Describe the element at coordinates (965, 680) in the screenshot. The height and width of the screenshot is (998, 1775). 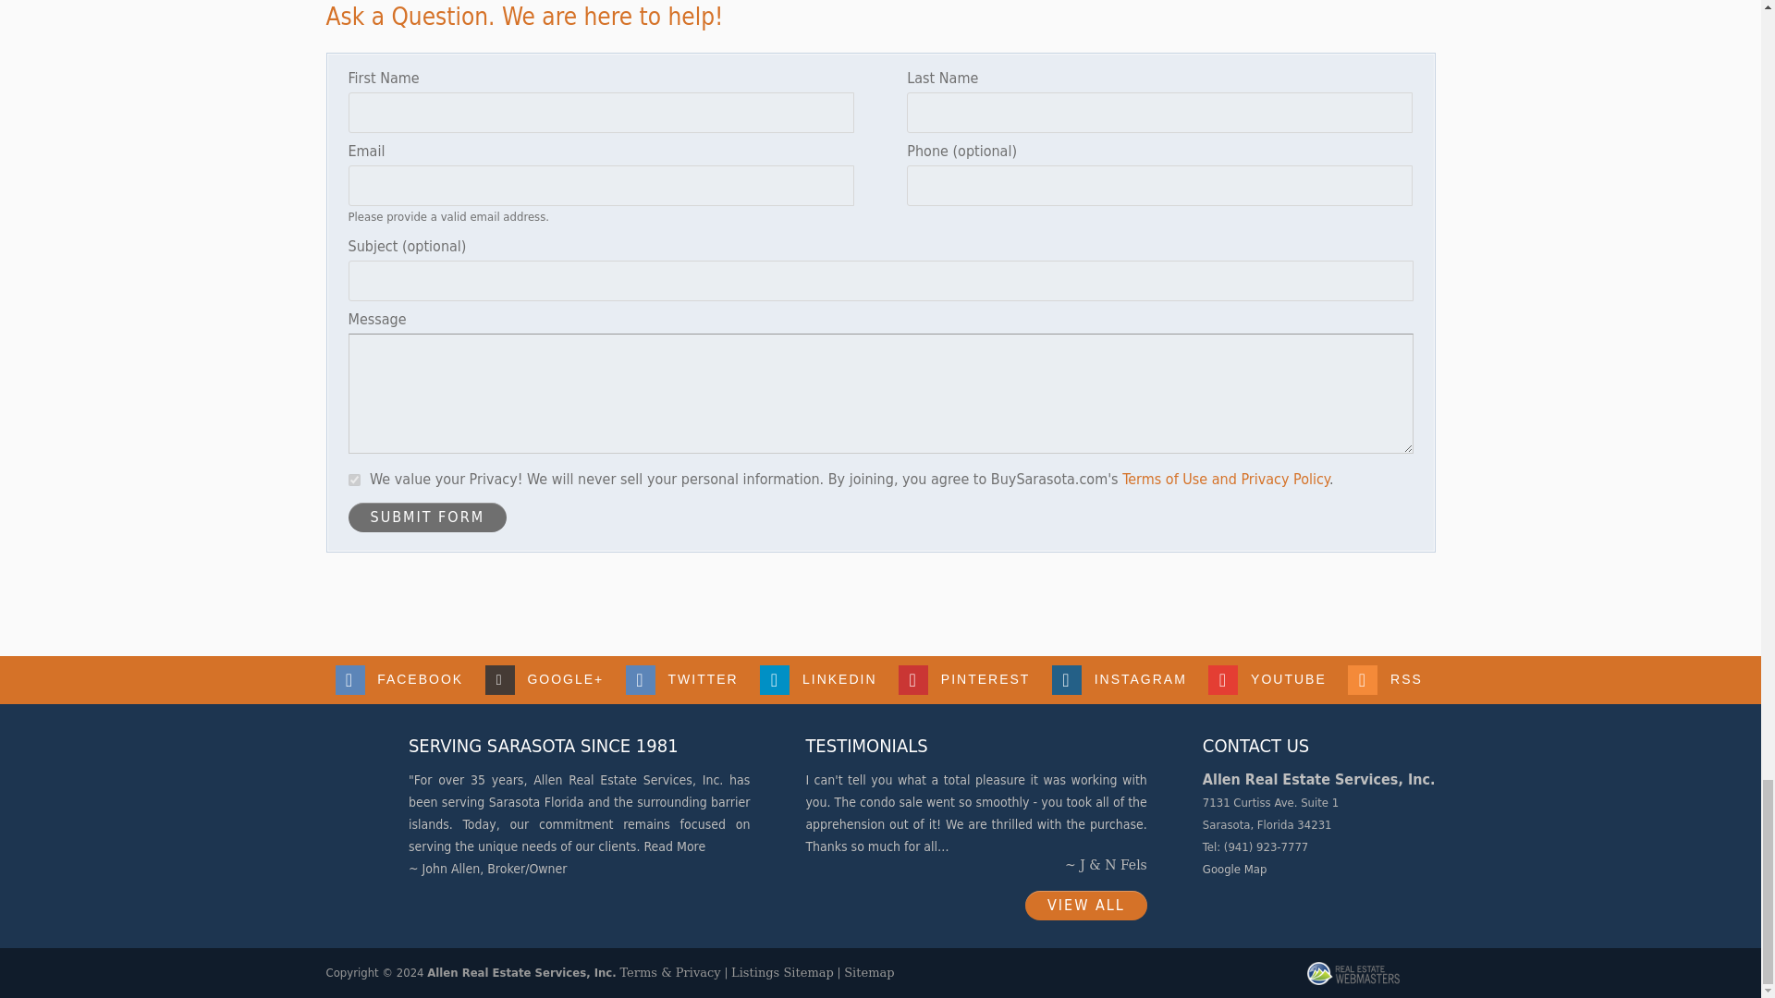
I see `Find us on Pinterest` at that location.